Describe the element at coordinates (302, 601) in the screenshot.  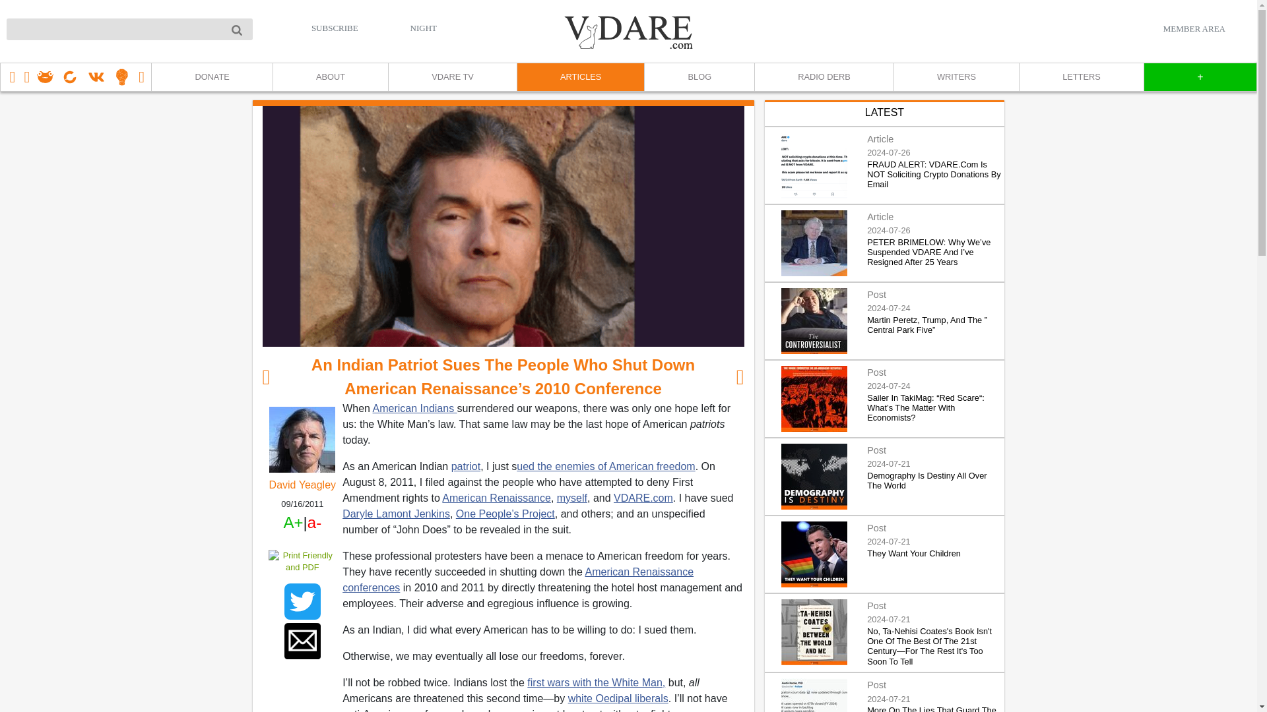
I see `Share to Twitter` at that location.